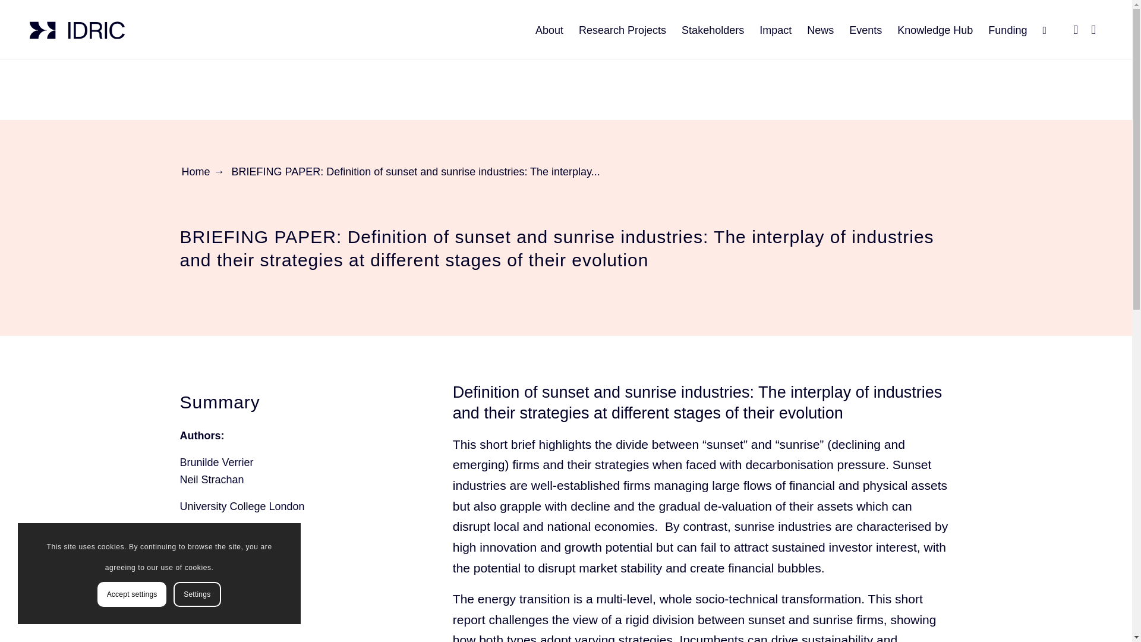 This screenshot has height=642, width=1141. Describe the element at coordinates (1007, 30) in the screenshot. I see `Funding` at that location.